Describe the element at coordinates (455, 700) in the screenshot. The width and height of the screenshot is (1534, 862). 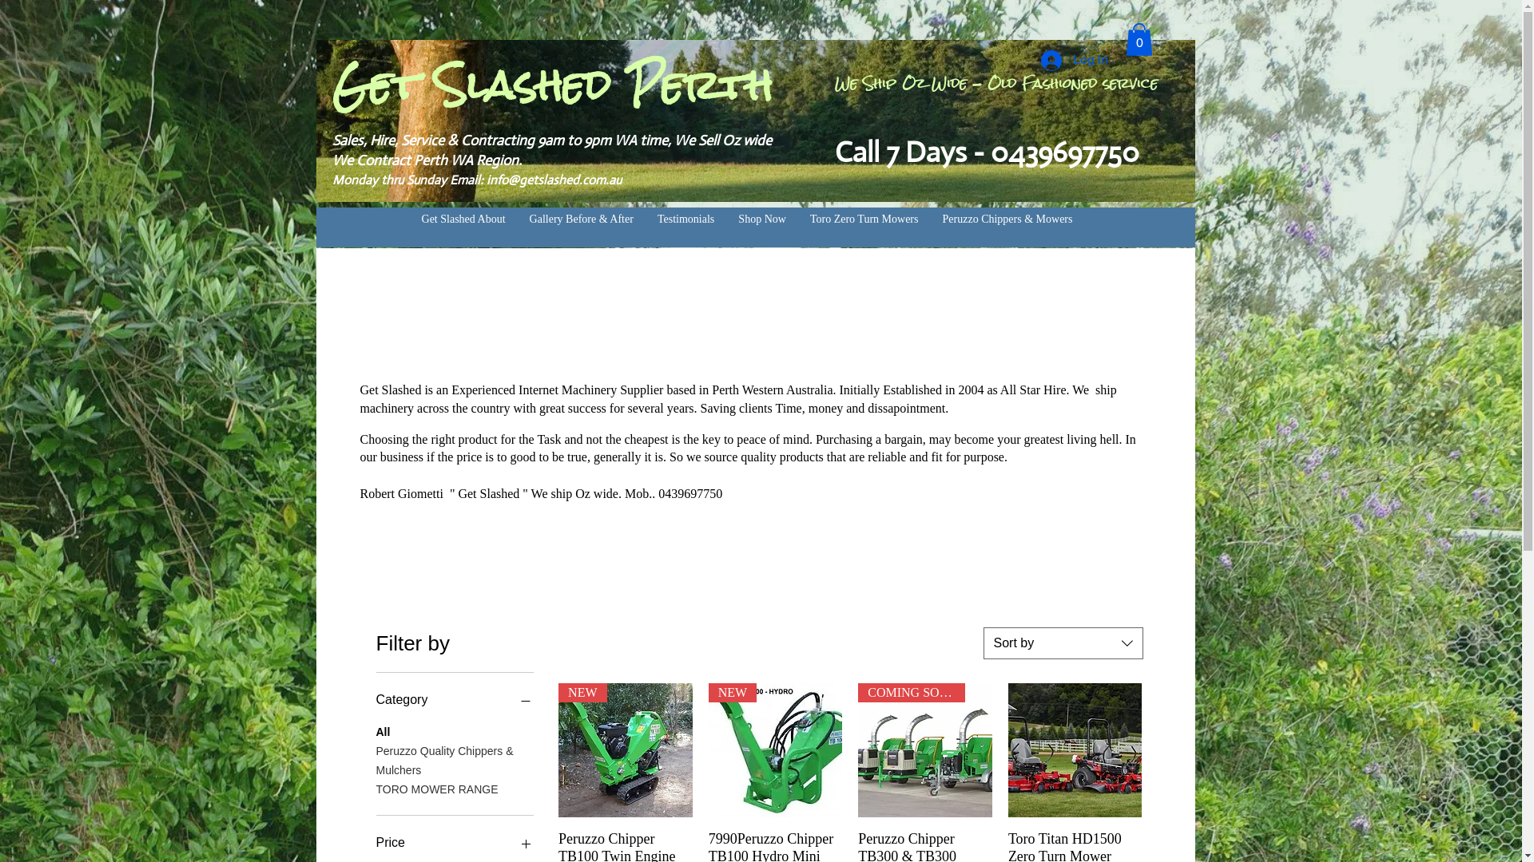
I see `Category` at that location.